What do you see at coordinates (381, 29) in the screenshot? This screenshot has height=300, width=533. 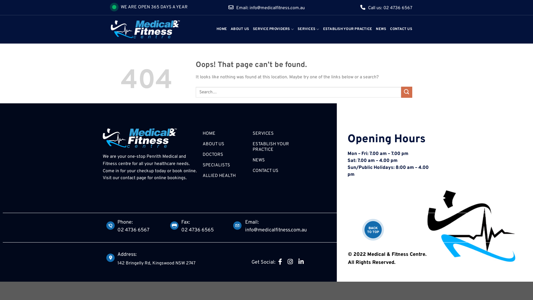 I see `NEWS` at bounding box center [381, 29].